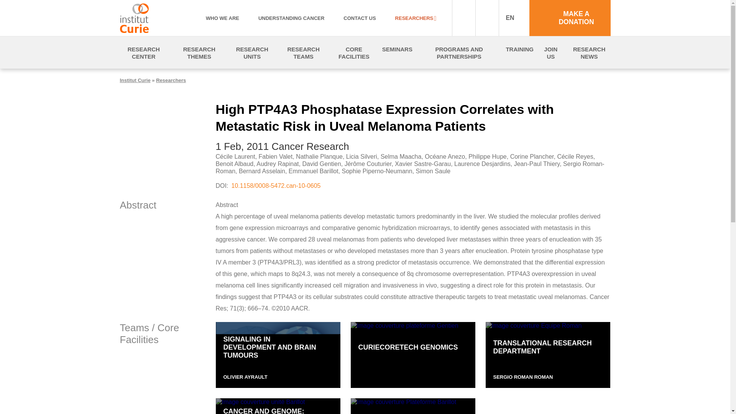 The height and width of the screenshot is (414, 736). Describe the element at coordinates (291, 18) in the screenshot. I see `UNDERSTANDING CANCER` at that location.